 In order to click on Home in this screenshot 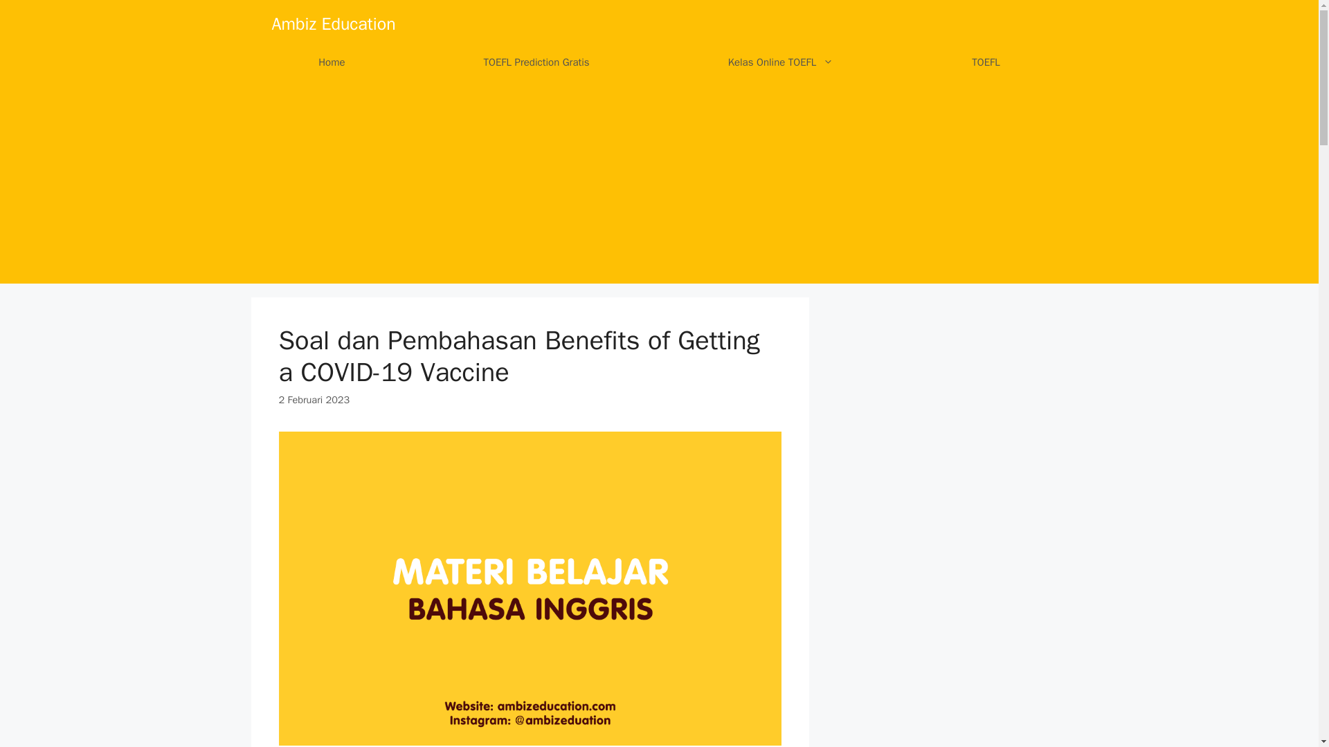, I will do `click(331, 62)`.